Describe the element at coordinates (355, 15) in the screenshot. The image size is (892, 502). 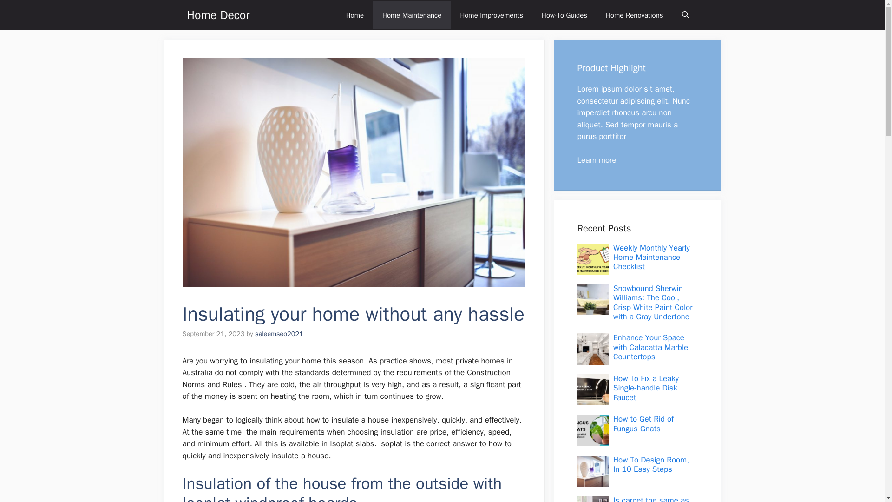
I see `Home` at that location.